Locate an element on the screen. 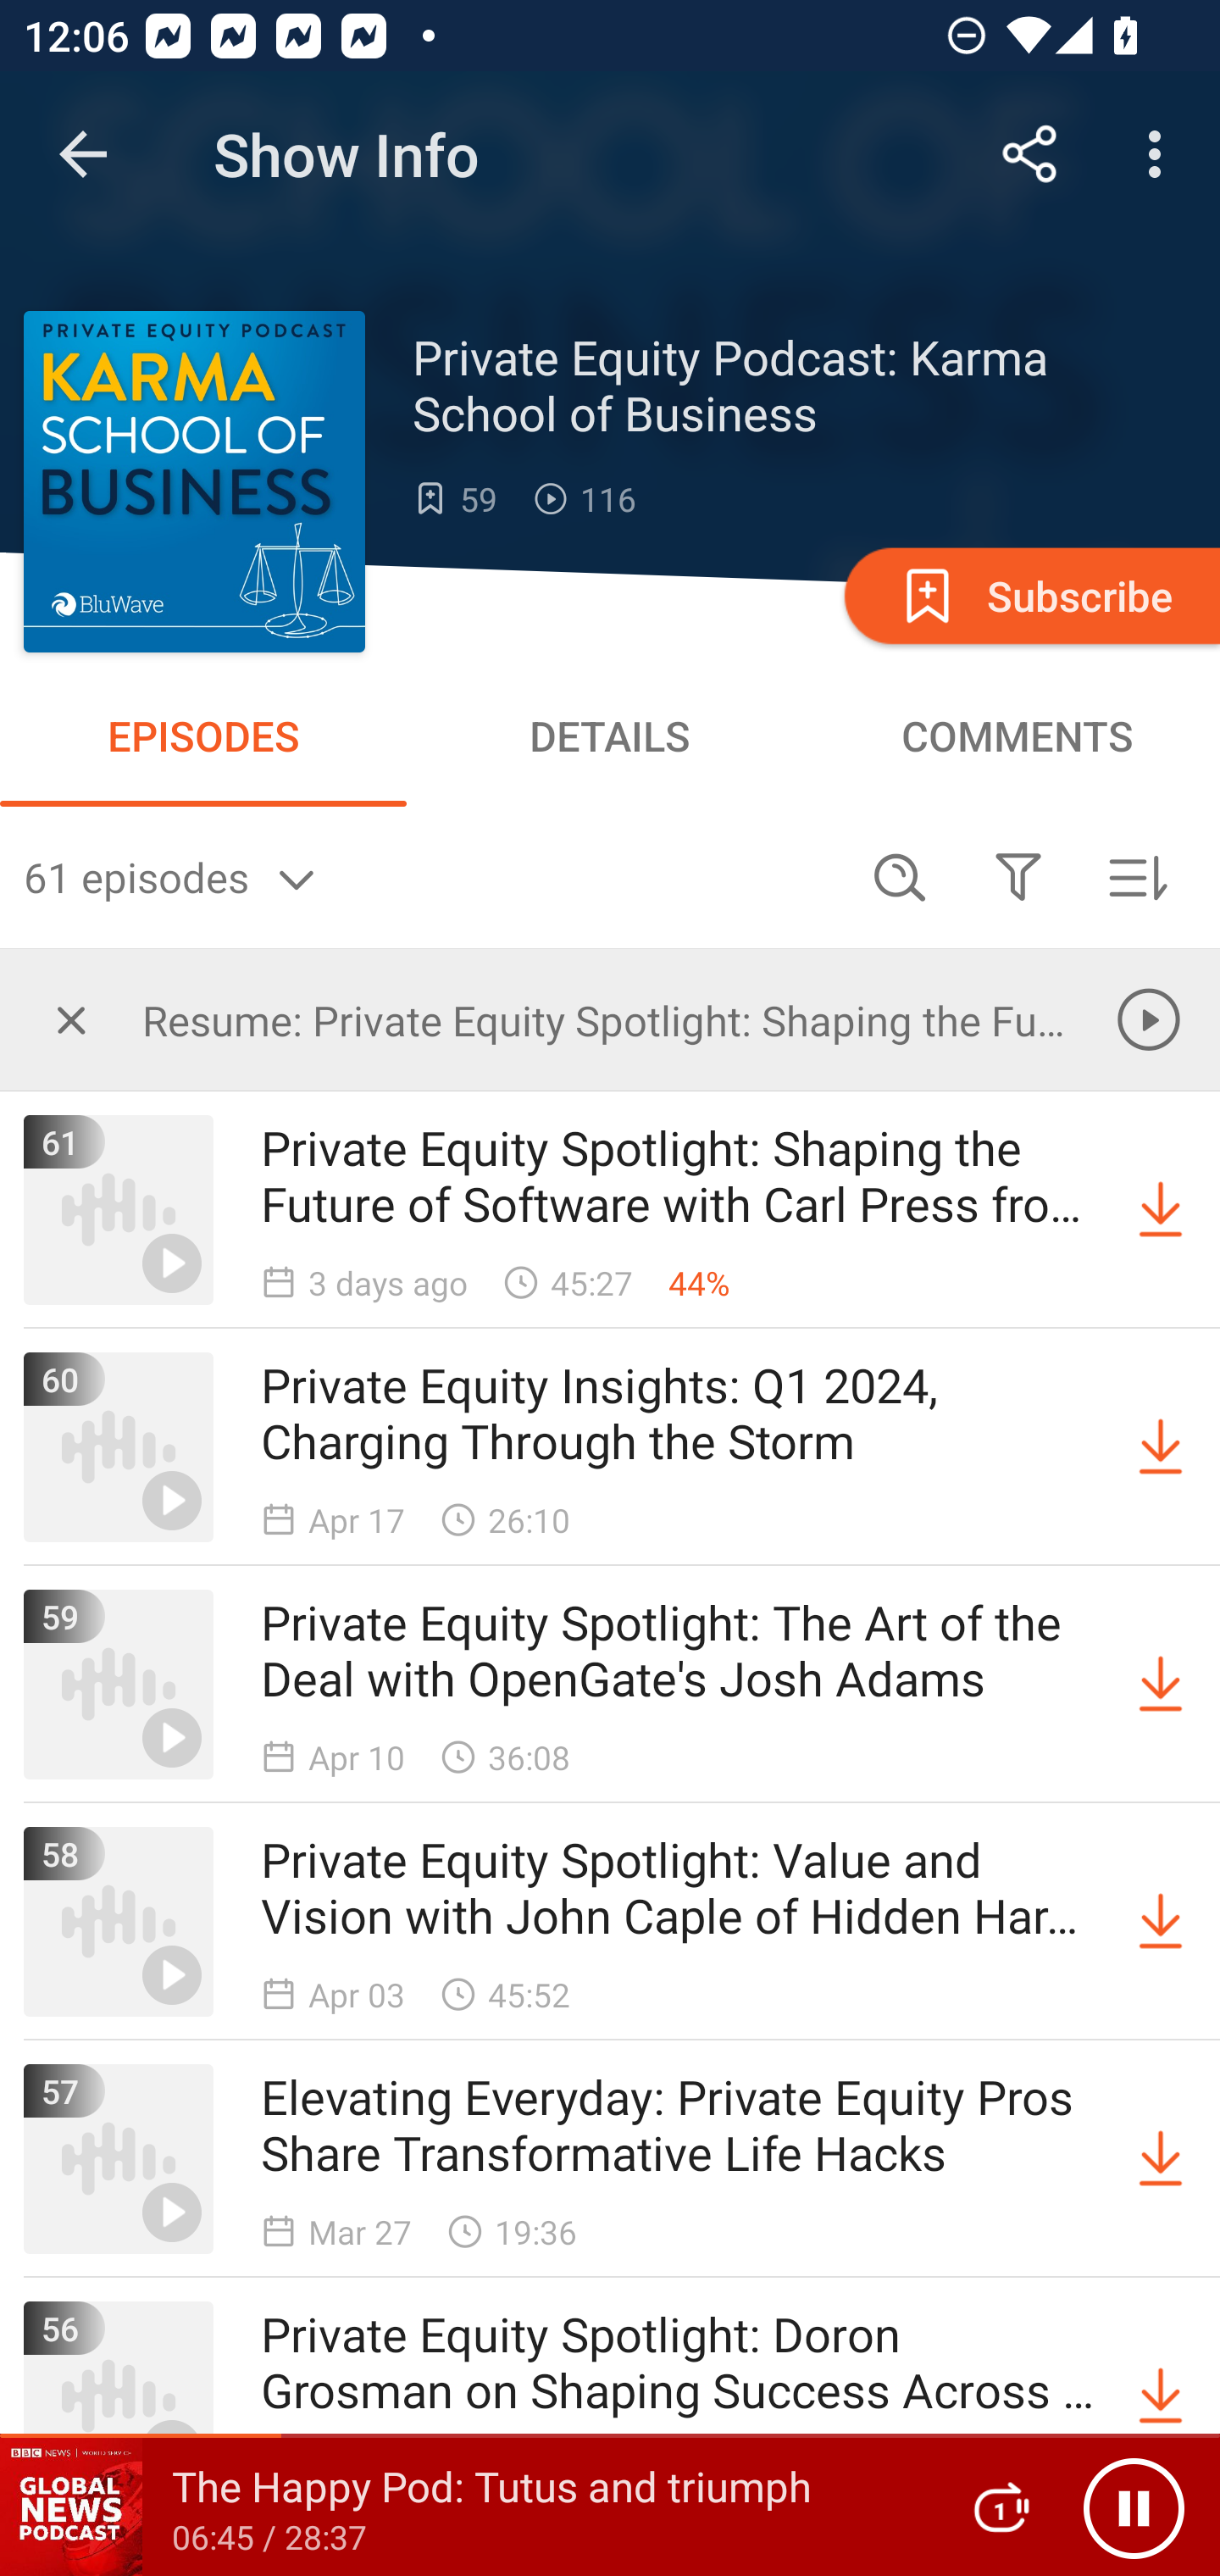  Navigate up is located at coordinates (83, 154).